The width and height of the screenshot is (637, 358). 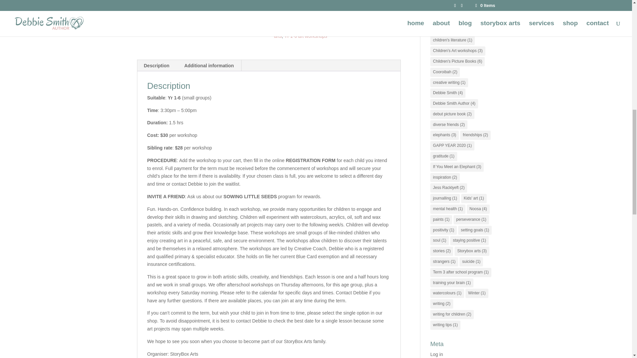 I want to click on childrens literature, so click(x=311, y=13).